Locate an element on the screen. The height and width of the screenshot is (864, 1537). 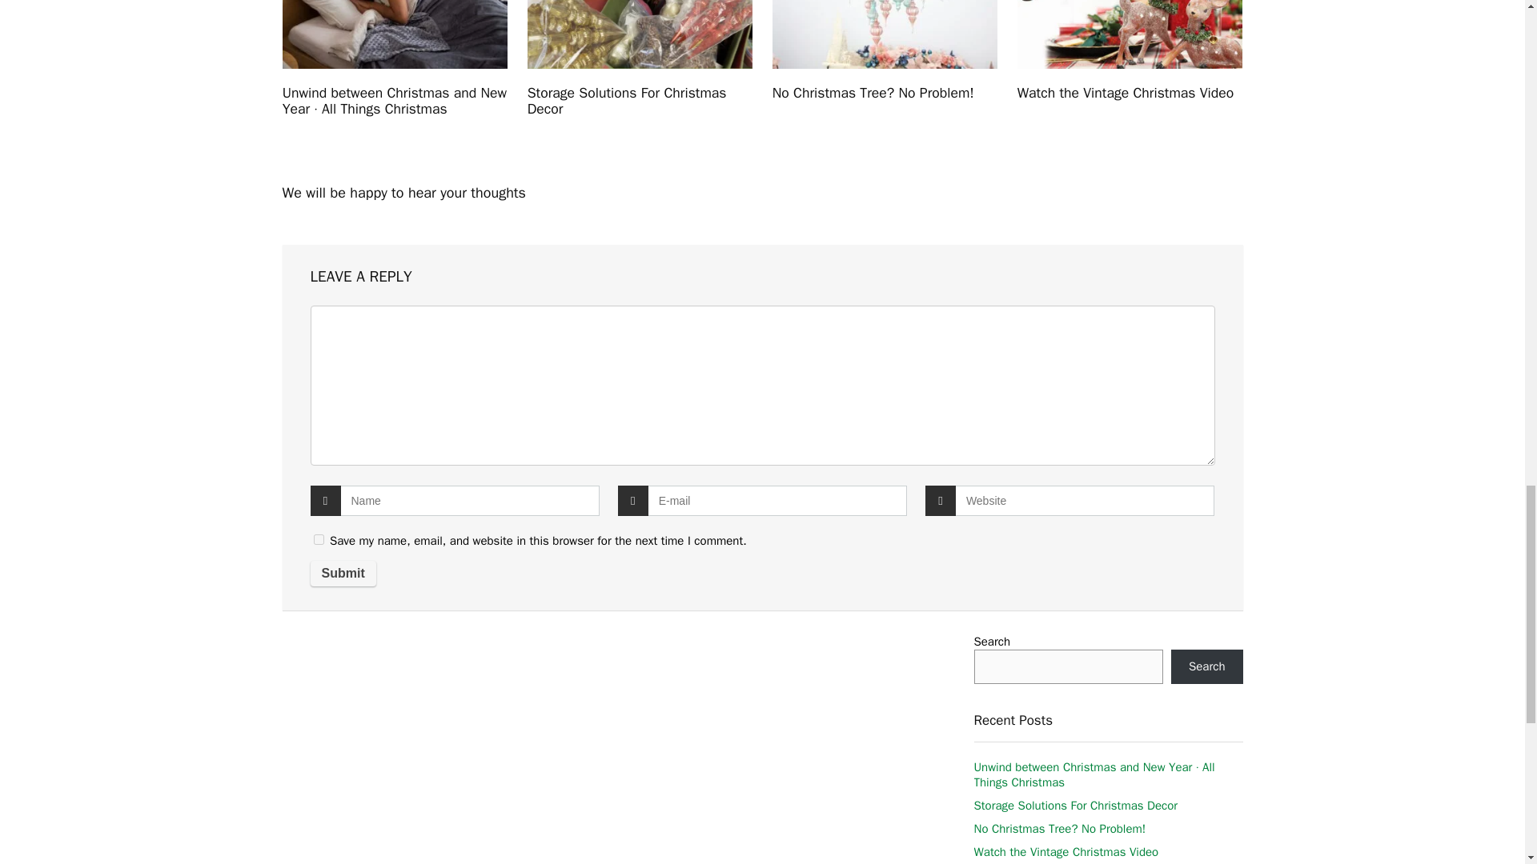
No Christmas Tree? No Problem! is located at coordinates (873, 93).